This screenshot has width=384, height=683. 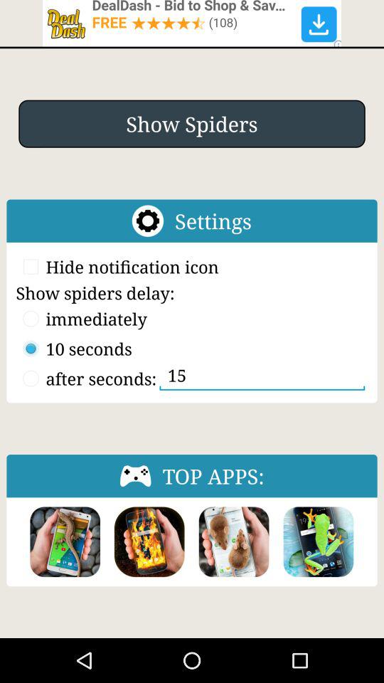 I want to click on redirect the user to a website, so click(x=192, y=23).